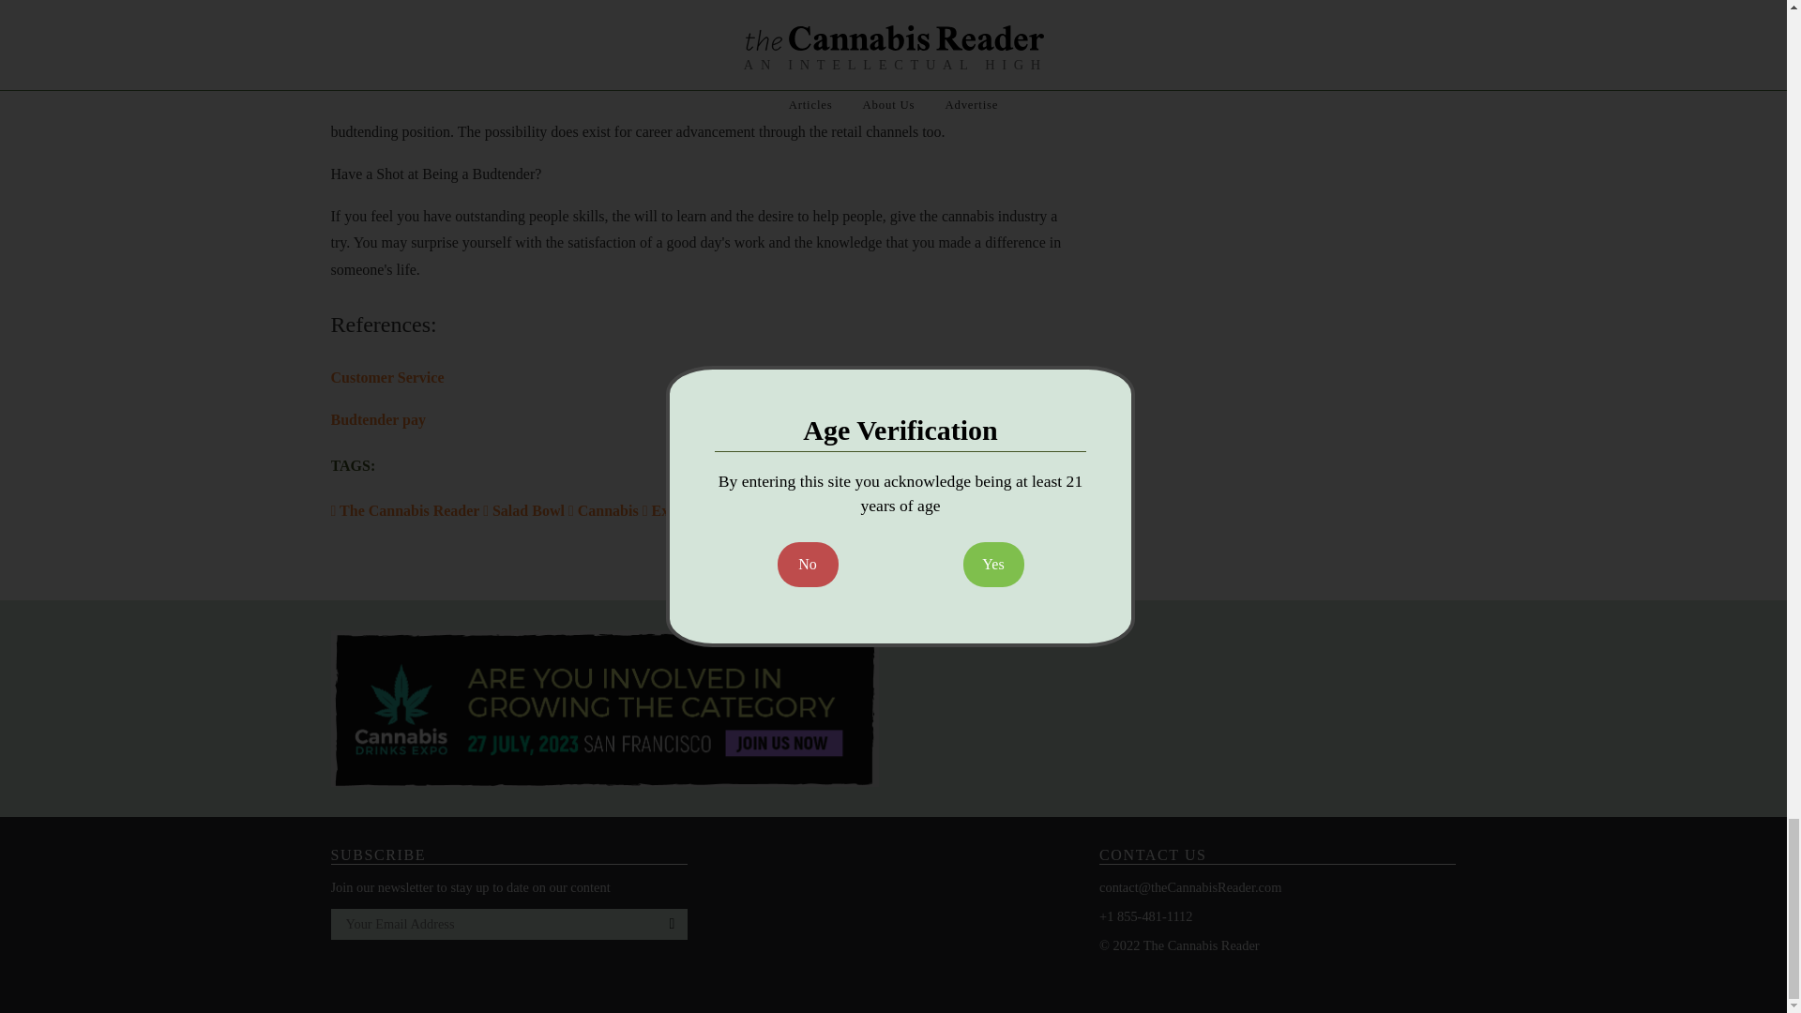 Image resolution: width=1801 pixels, height=1013 pixels. What do you see at coordinates (405, 510) in the screenshot?
I see `The Cannabis Reader` at bounding box center [405, 510].